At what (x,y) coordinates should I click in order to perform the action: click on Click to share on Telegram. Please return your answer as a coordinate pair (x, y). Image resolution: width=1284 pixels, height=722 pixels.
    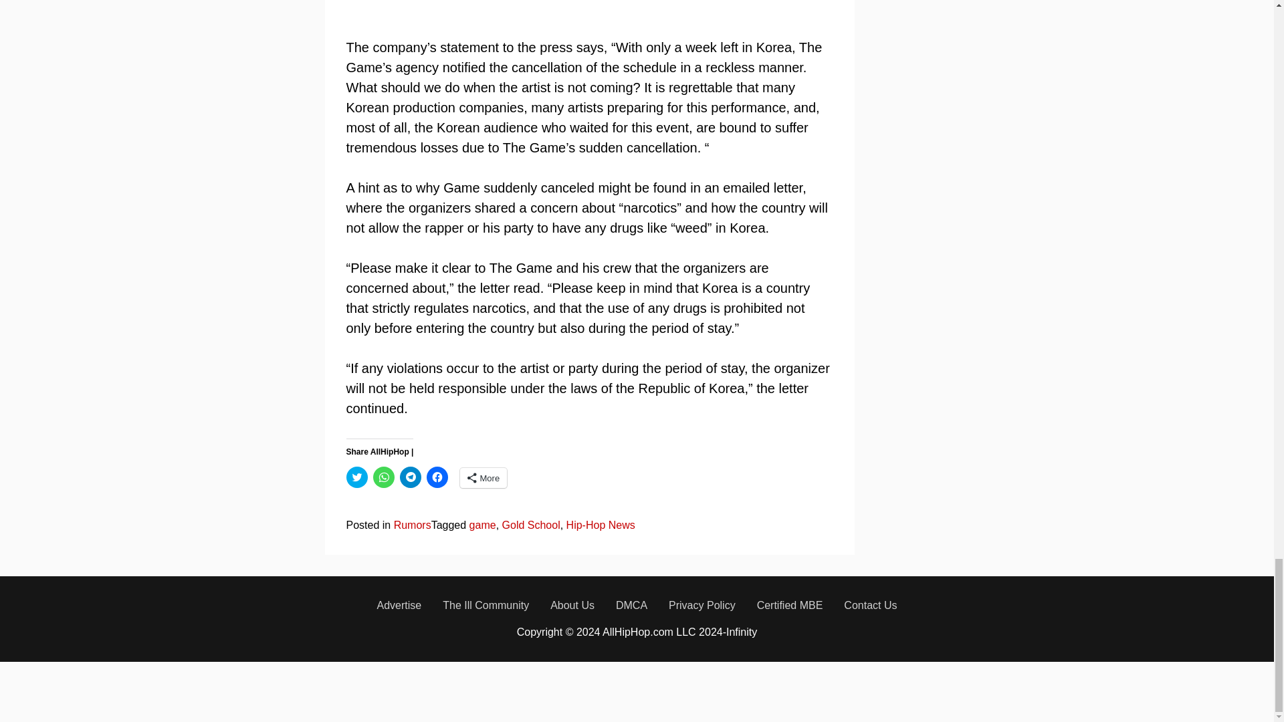
    Looking at the image, I should click on (410, 477).